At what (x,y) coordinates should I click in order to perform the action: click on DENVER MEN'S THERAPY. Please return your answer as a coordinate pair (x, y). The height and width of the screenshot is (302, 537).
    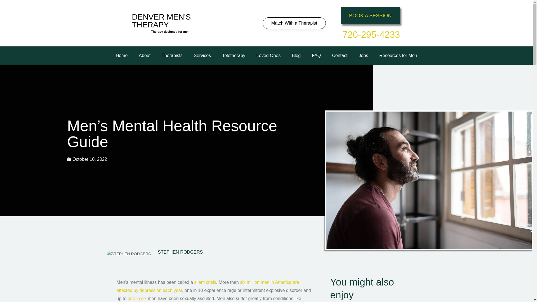
    Looking at the image, I should click on (162, 21).